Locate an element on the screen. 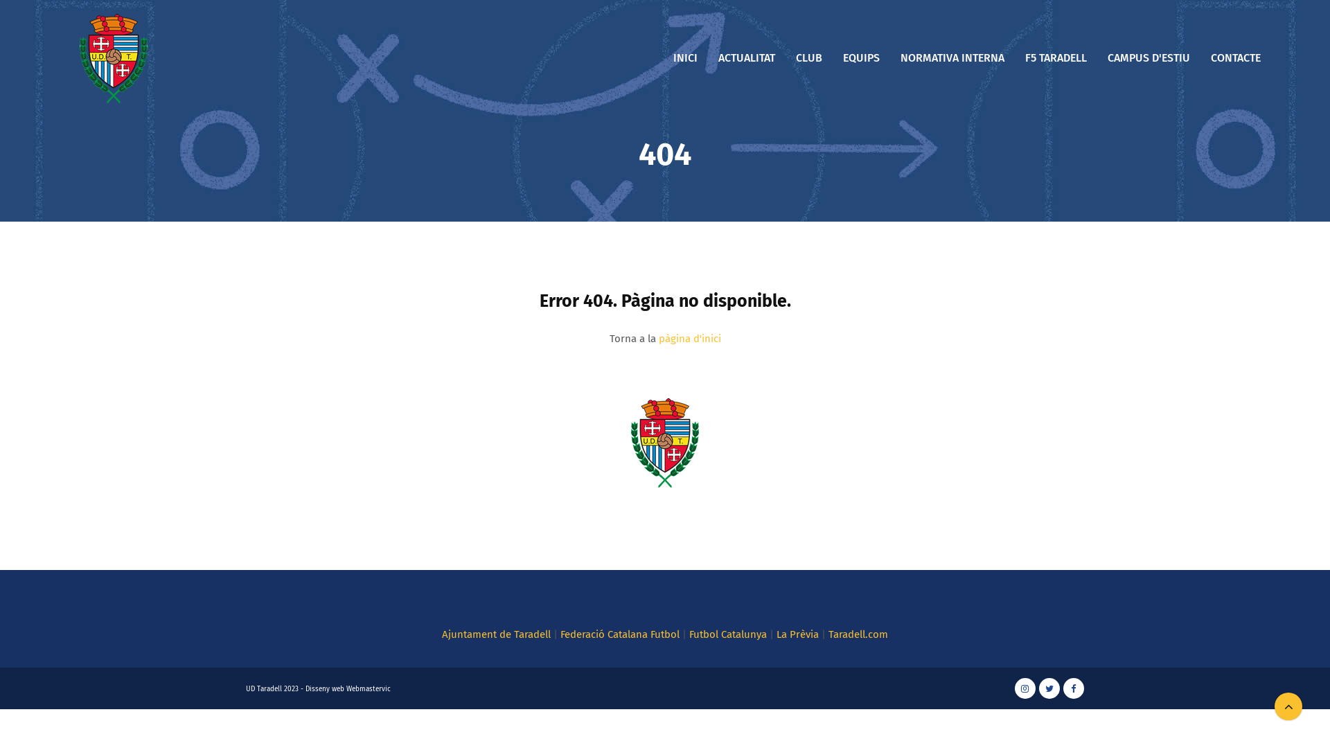 The height and width of the screenshot is (748, 1330). INICI is located at coordinates (686, 58).